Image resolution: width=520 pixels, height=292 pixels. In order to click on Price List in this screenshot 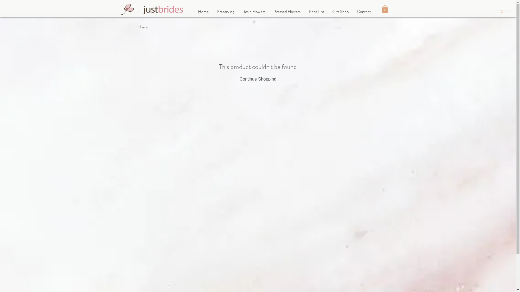, I will do `click(316, 12)`.